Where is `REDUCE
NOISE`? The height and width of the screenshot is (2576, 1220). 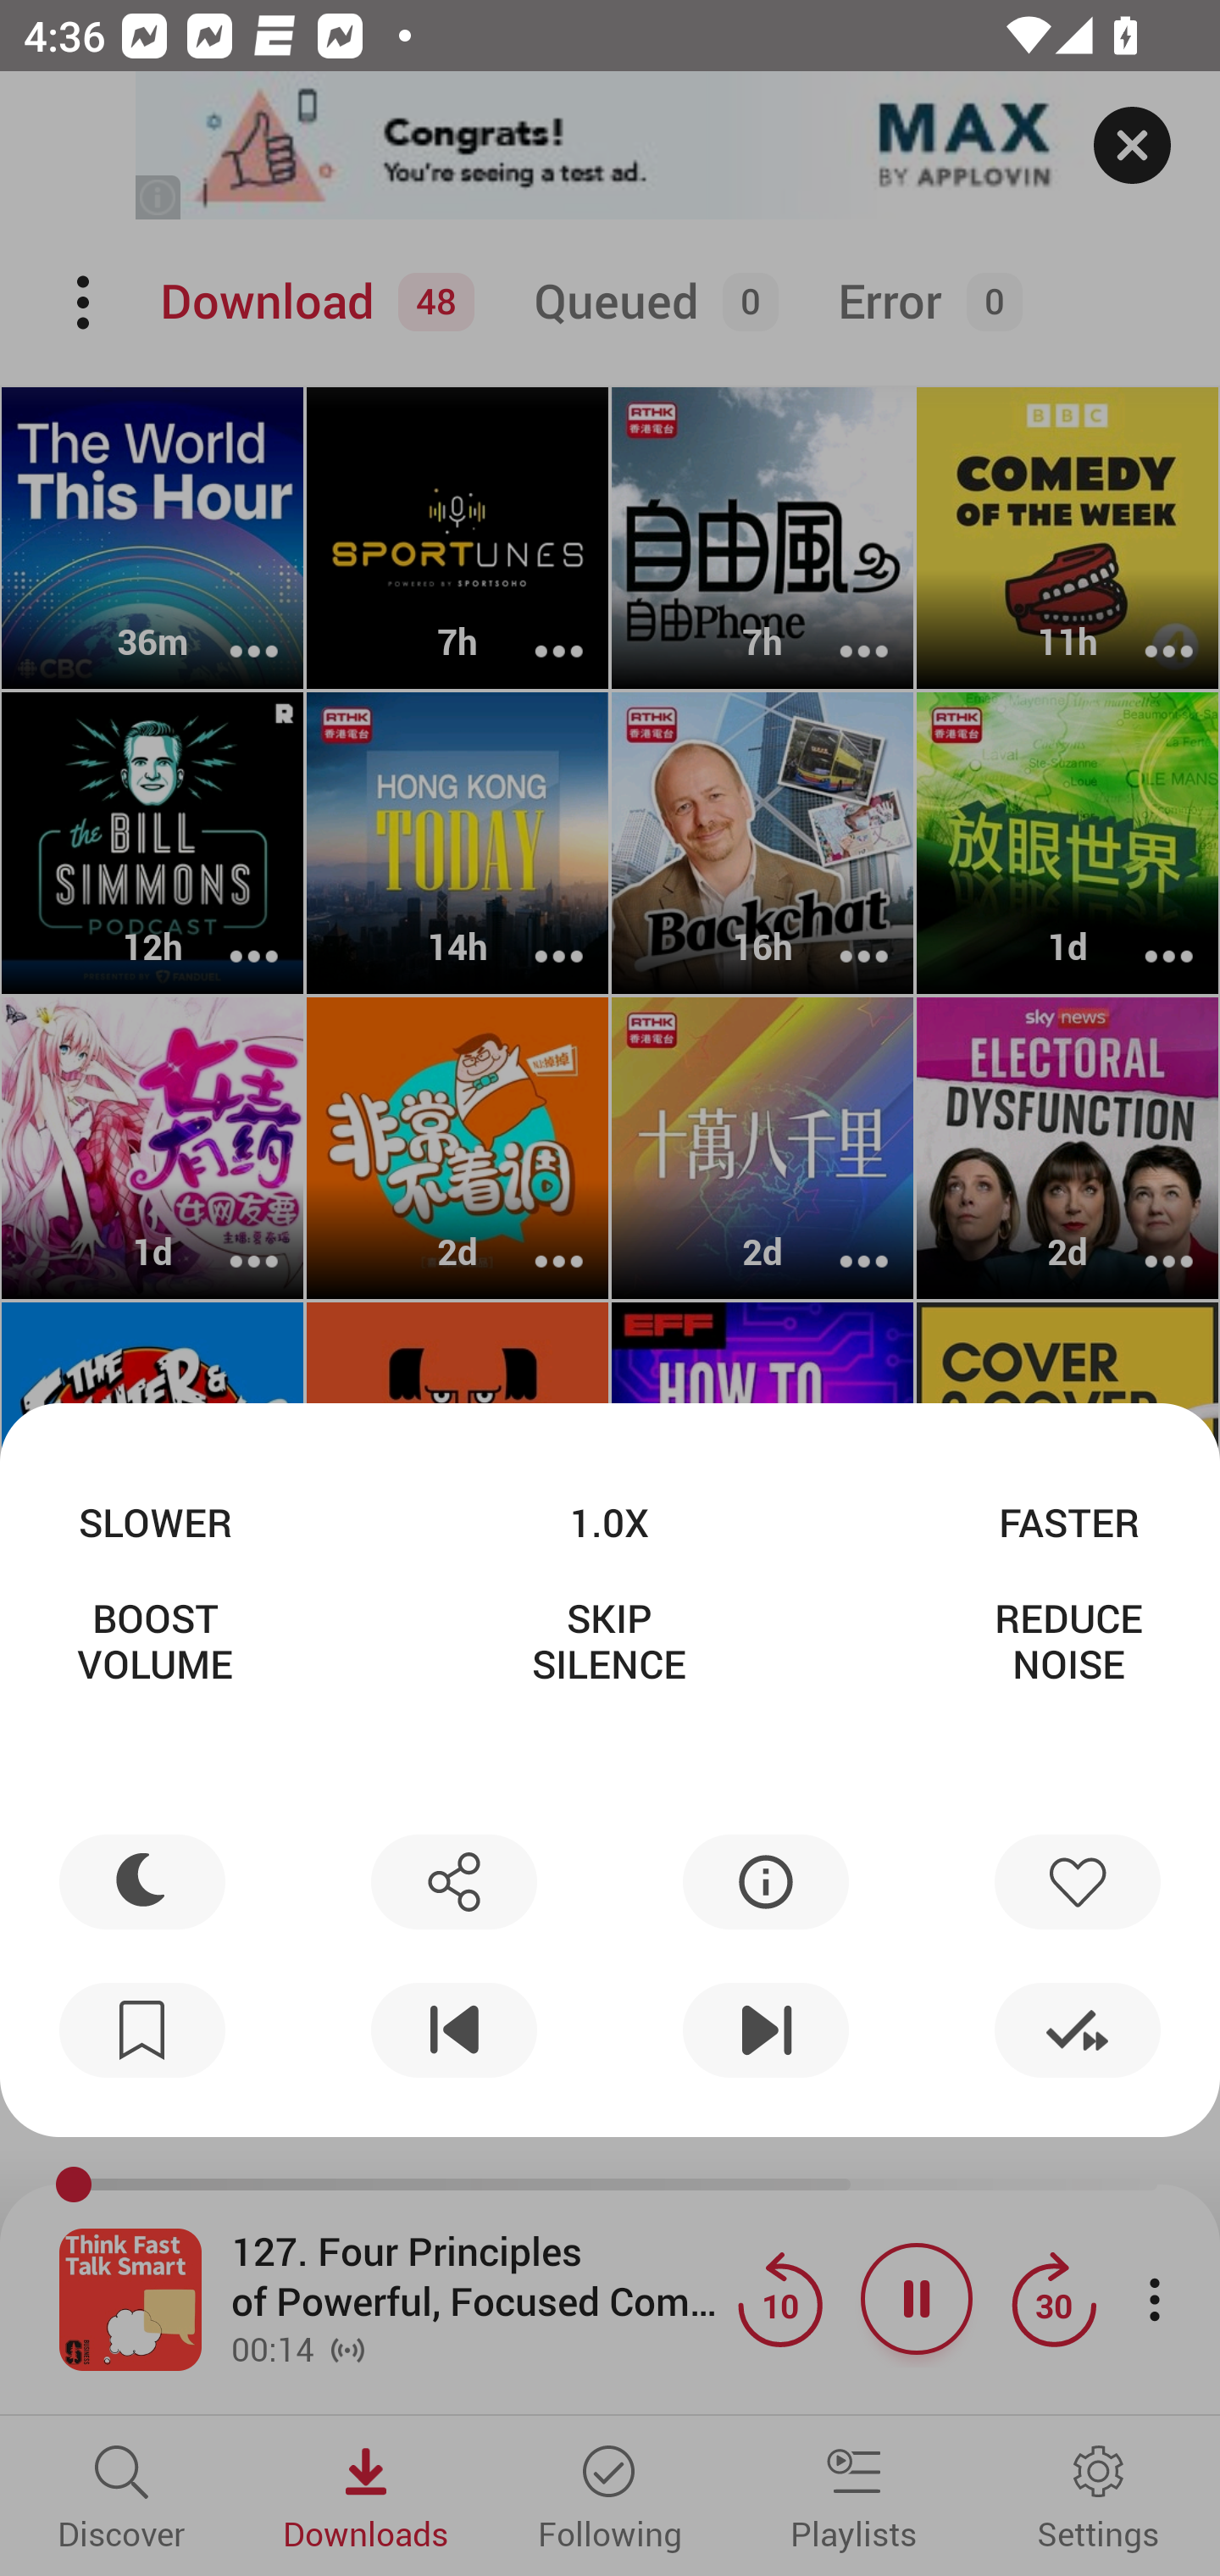 REDUCE
NOISE is located at coordinates (1068, 1641).